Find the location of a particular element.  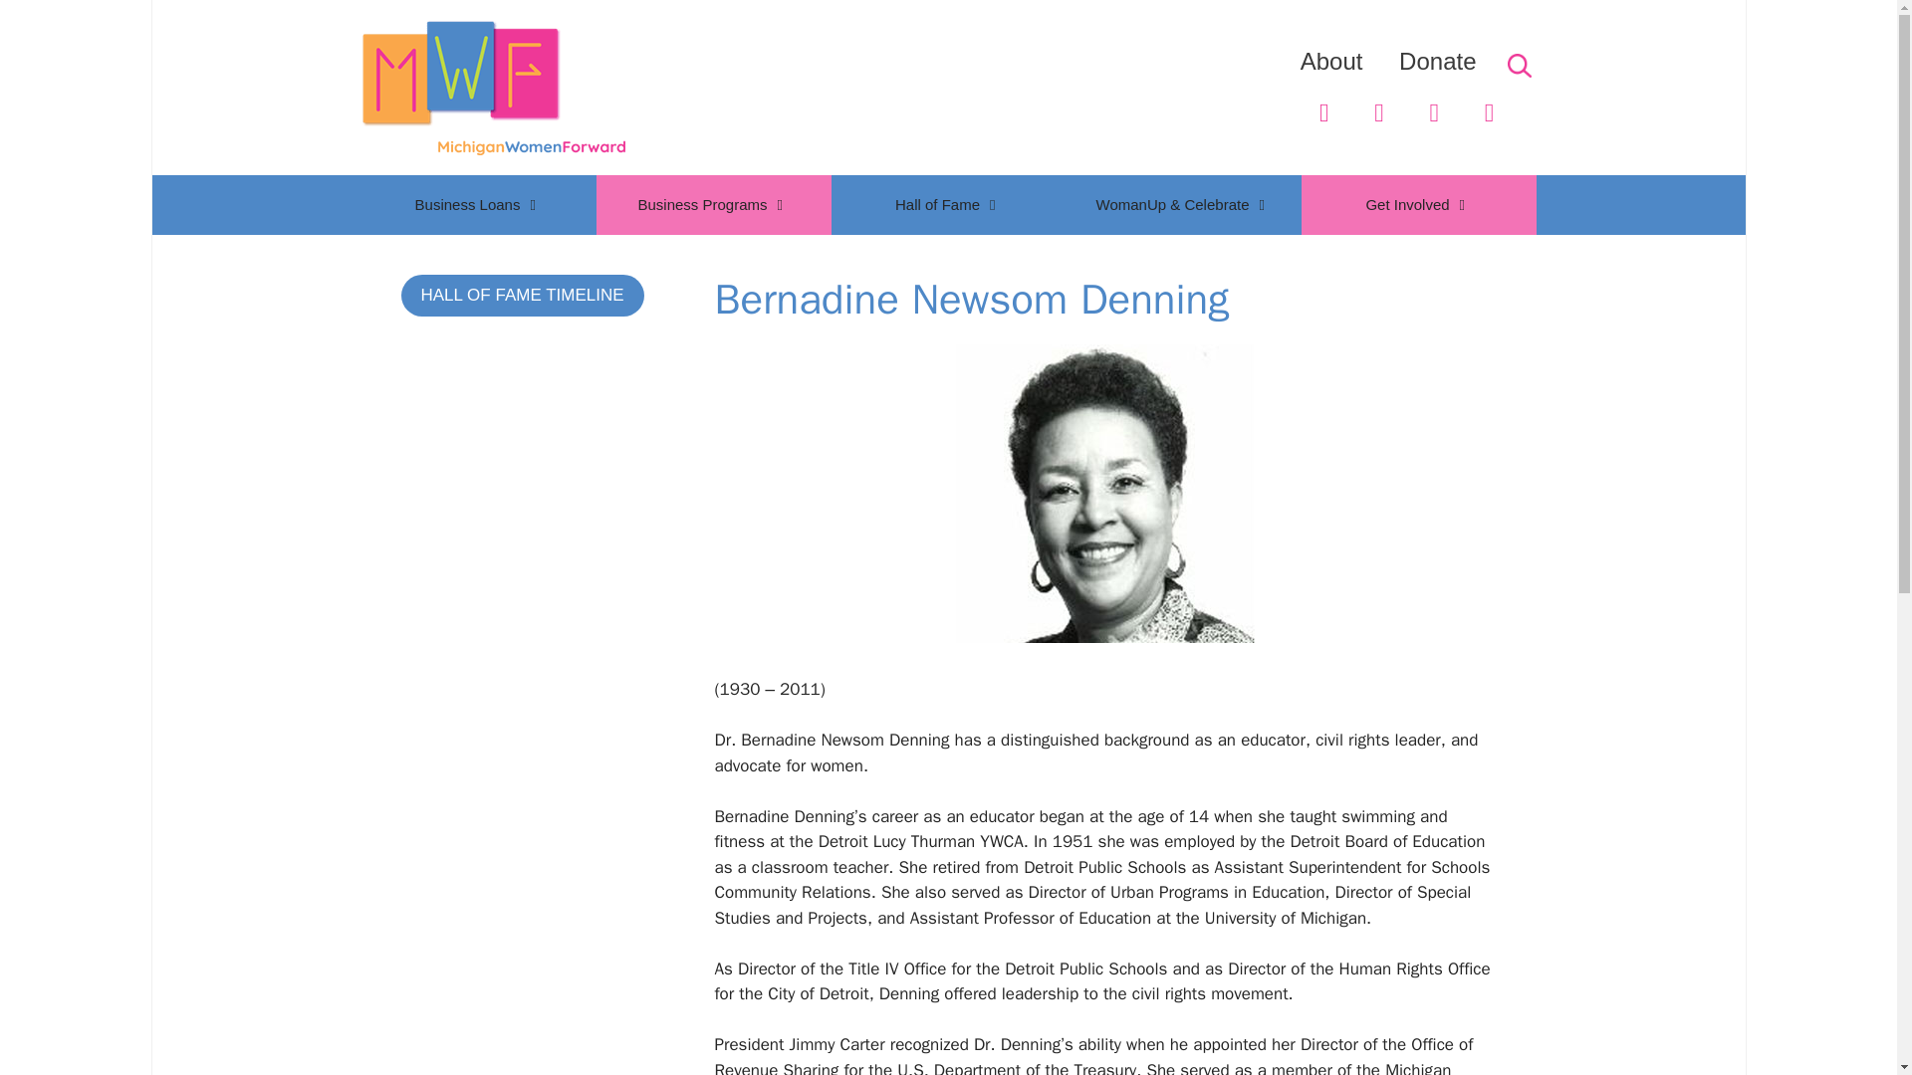

Donate is located at coordinates (1438, 60).